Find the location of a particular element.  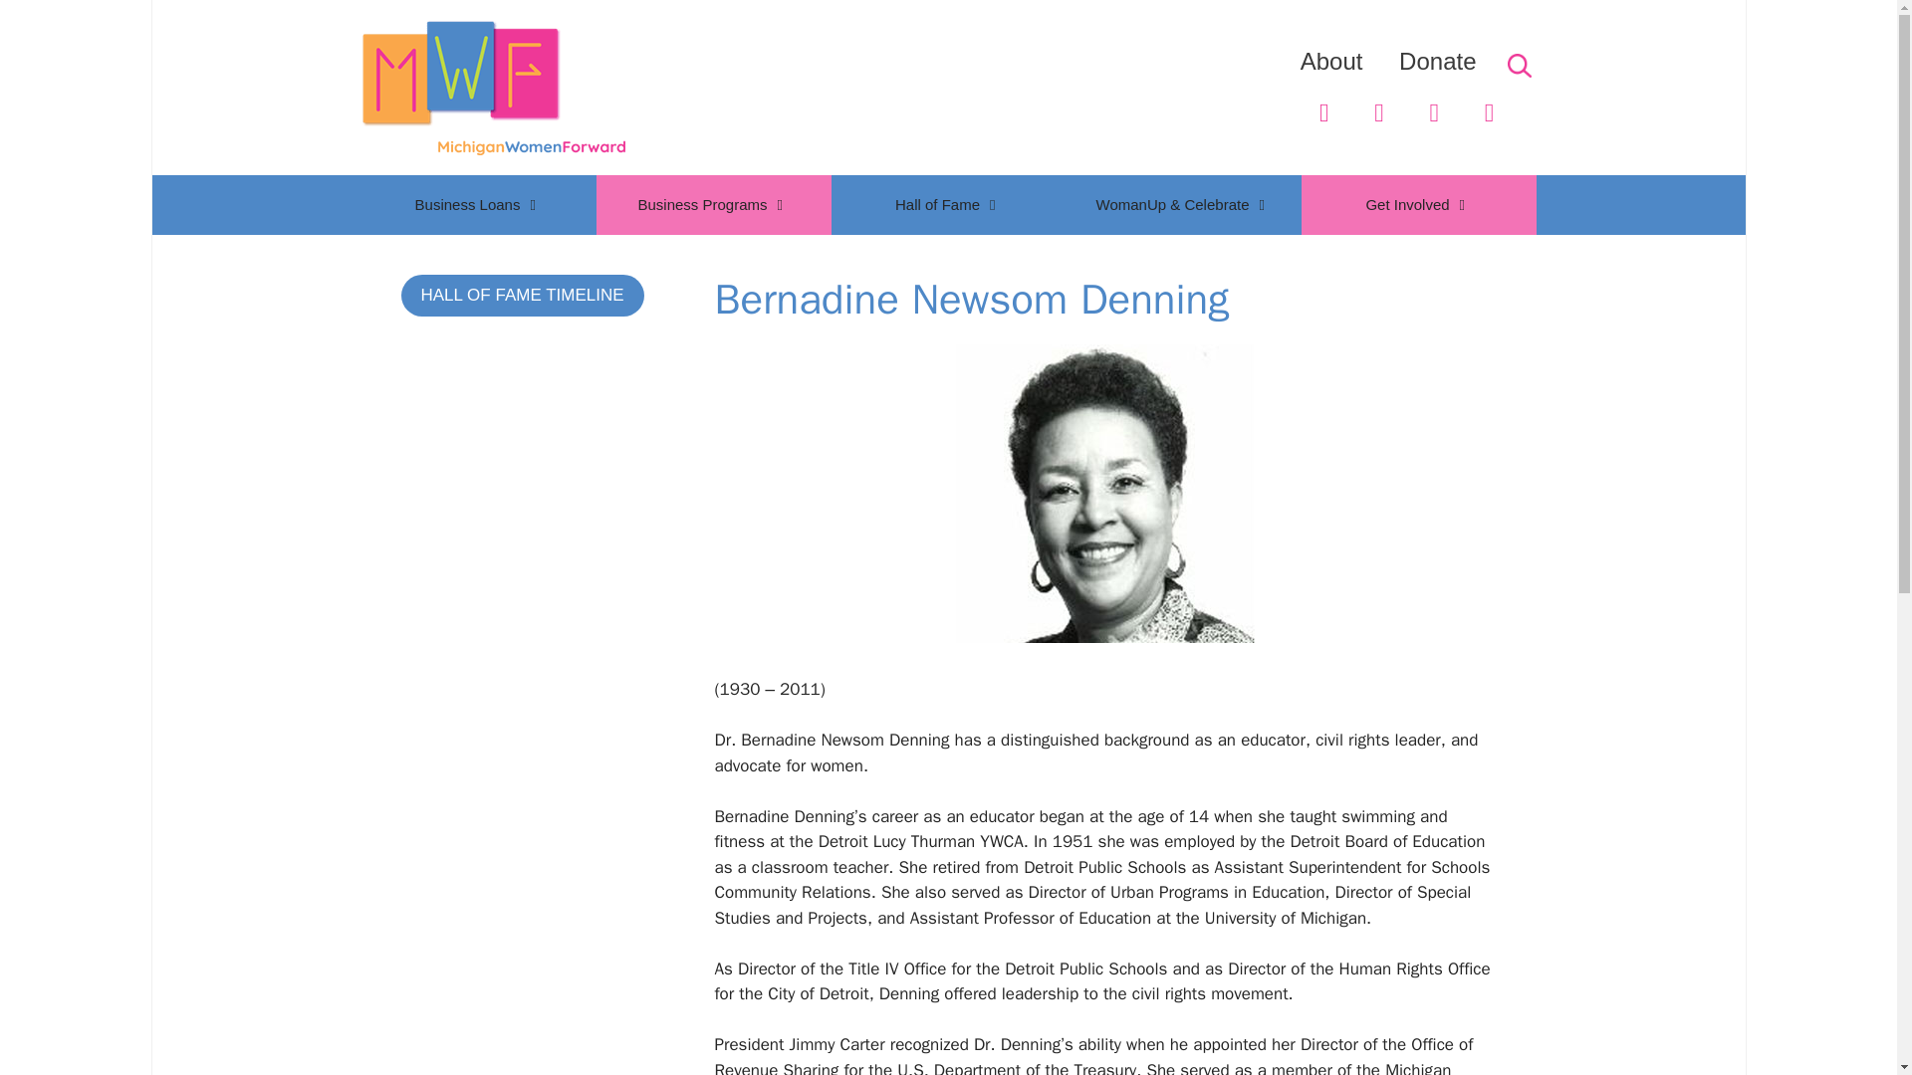

Donate is located at coordinates (1438, 60).